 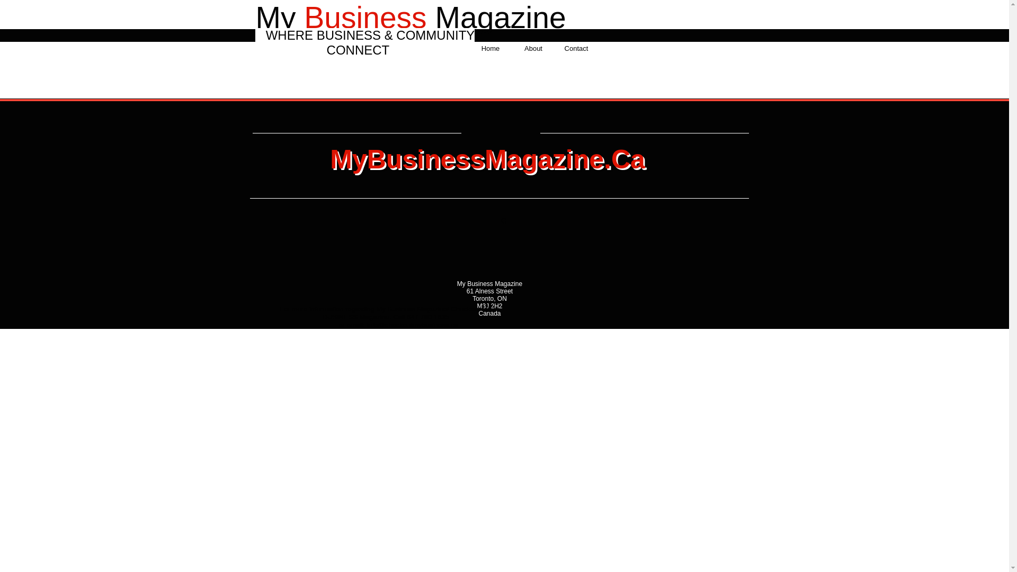 What do you see at coordinates (487, 226) in the screenshot?
I see `Google Maps` at bounding box center [487, 226].